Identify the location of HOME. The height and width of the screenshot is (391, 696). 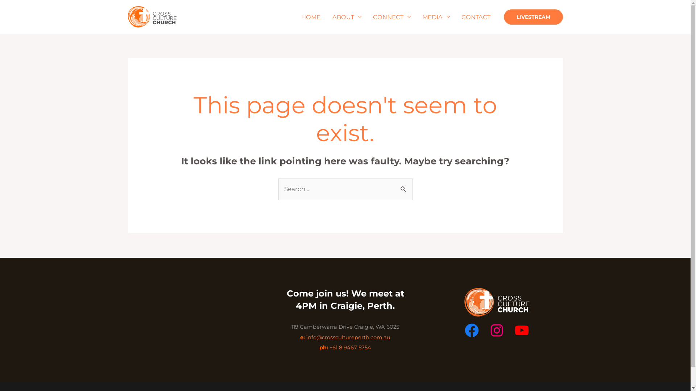
(311, 17).